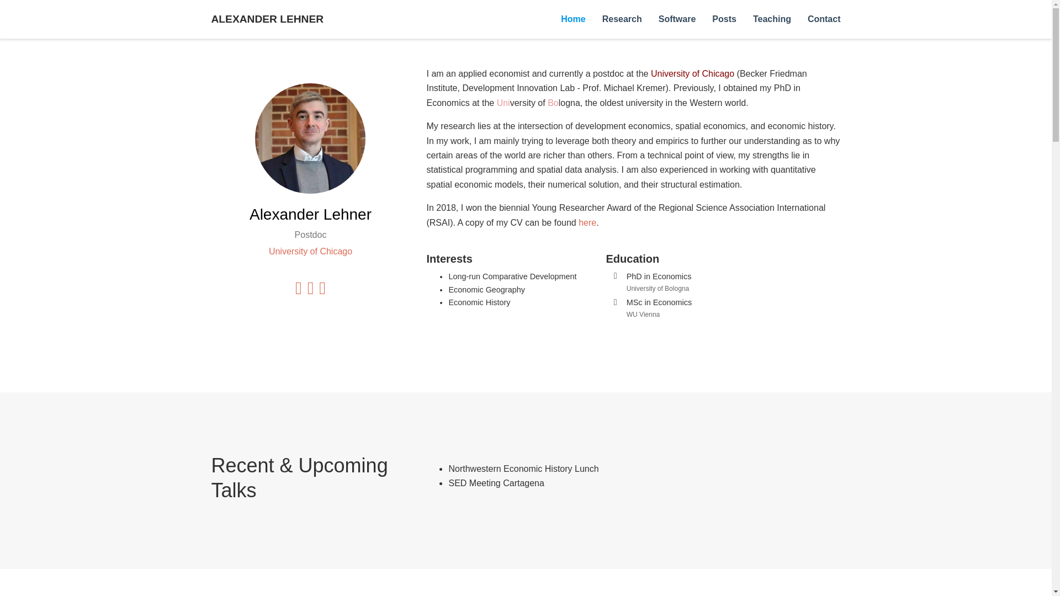 The width and height of the screenshot is (1060, 596). Describe the element at coordinates (824, 19) in the screenshot. I see `Contact` at that location.